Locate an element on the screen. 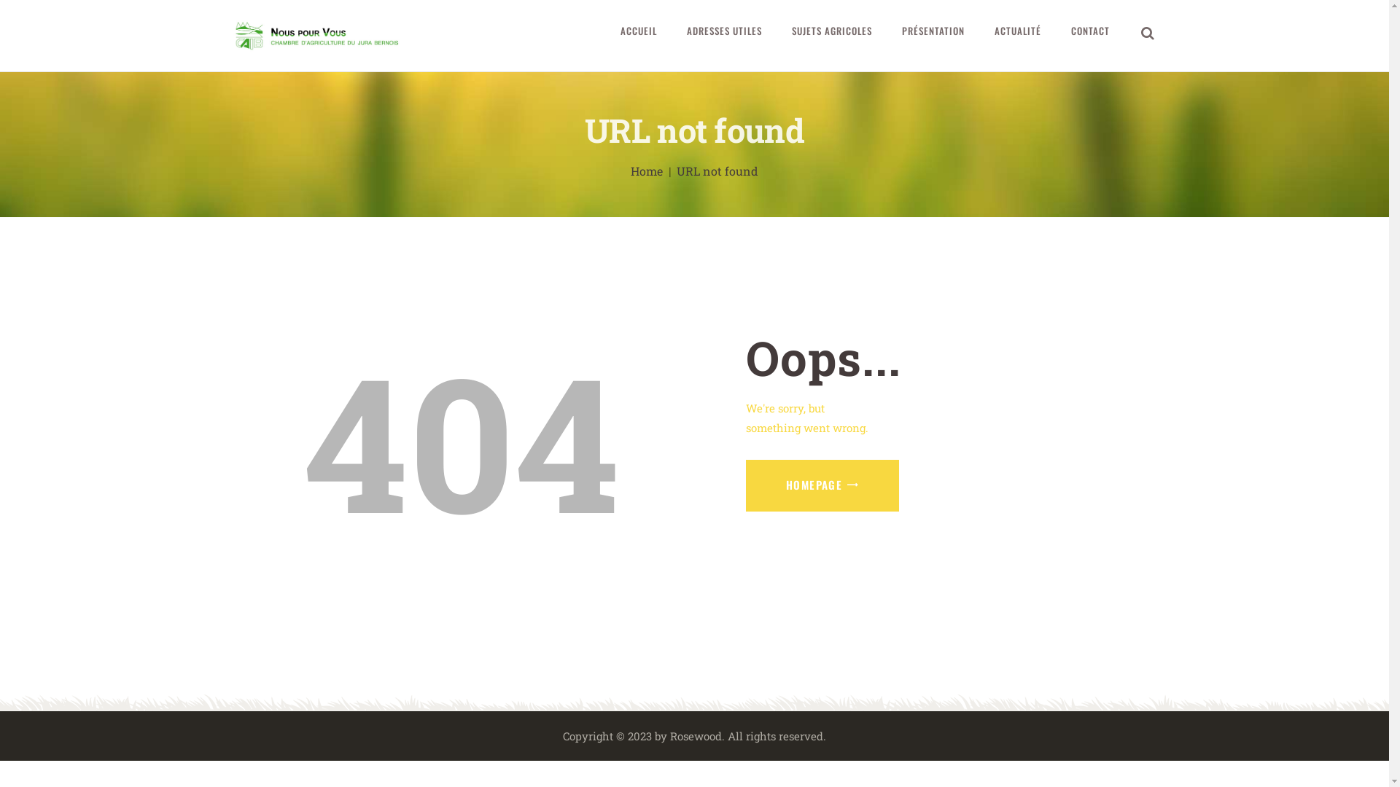  Home is located at coordinates (647, 171).